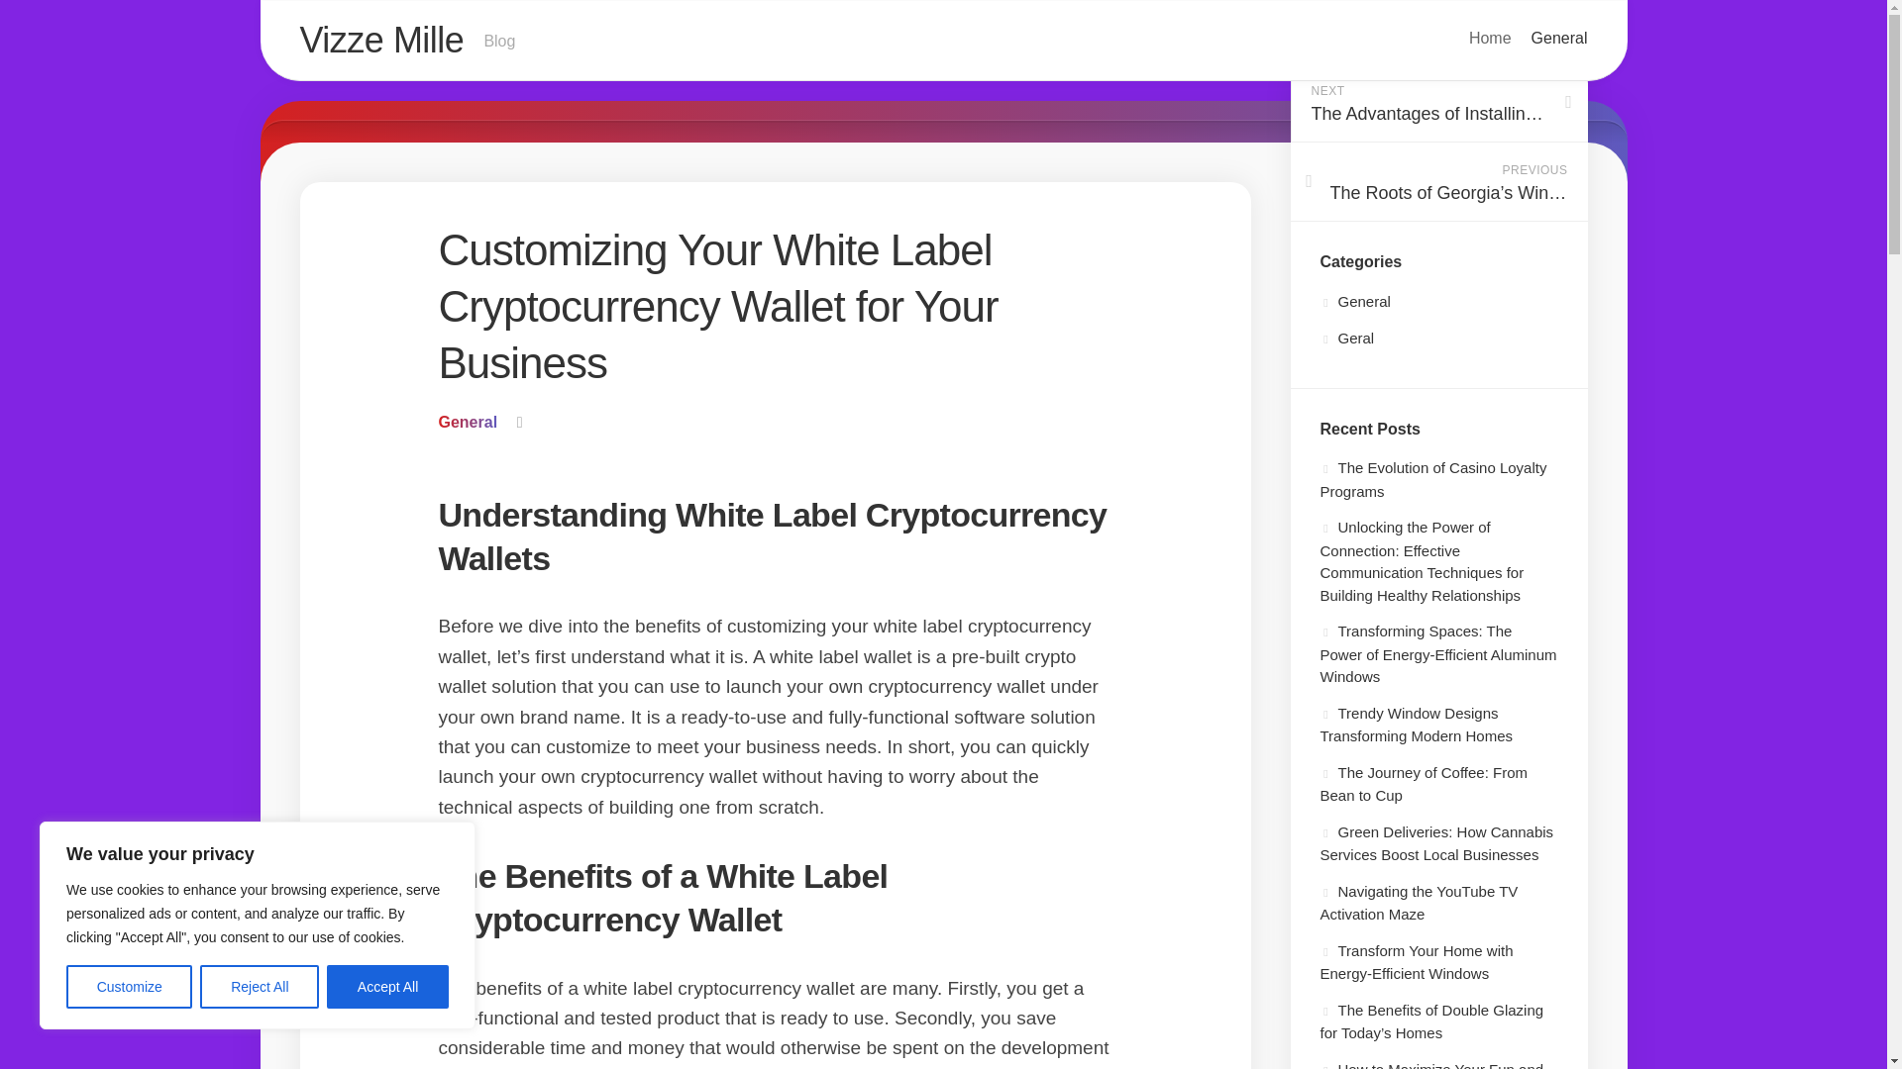 This screenshot has width=1902, height=1069. What do you see at coordinates (1559, 38) in the screenshot?
I see `General` at bounding box center [1559, 38].